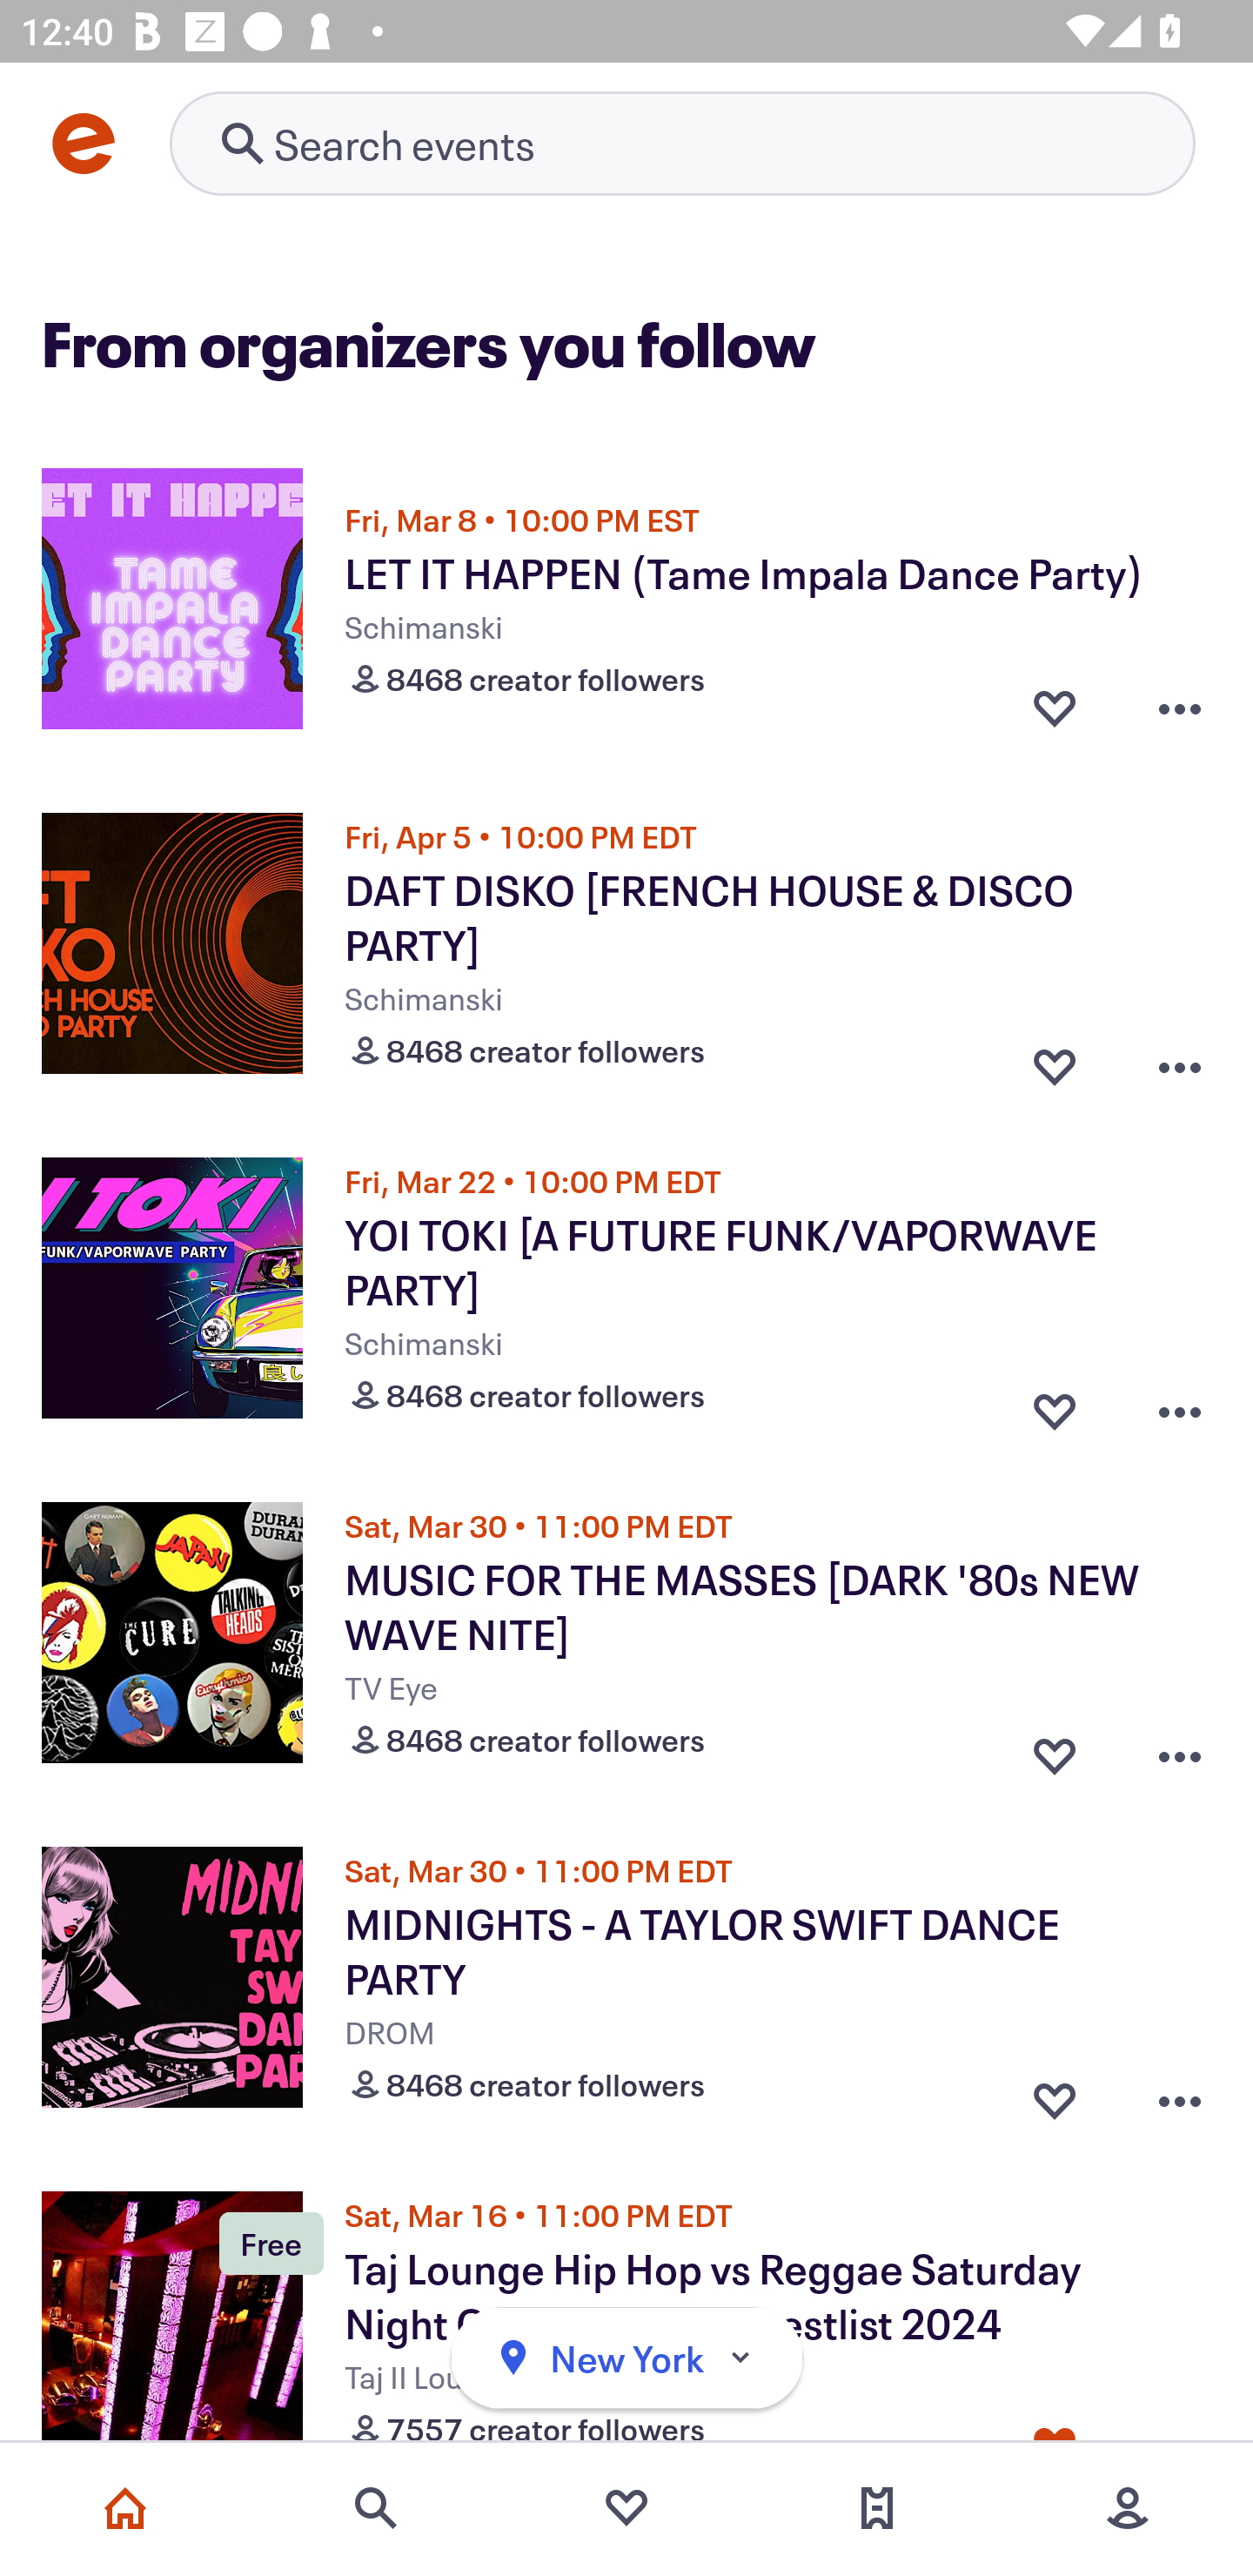 The image size is (1253, 2576). Describe the element at coordinates (1055, 2094) in the screenshot. I see `Favorite button` at that location.